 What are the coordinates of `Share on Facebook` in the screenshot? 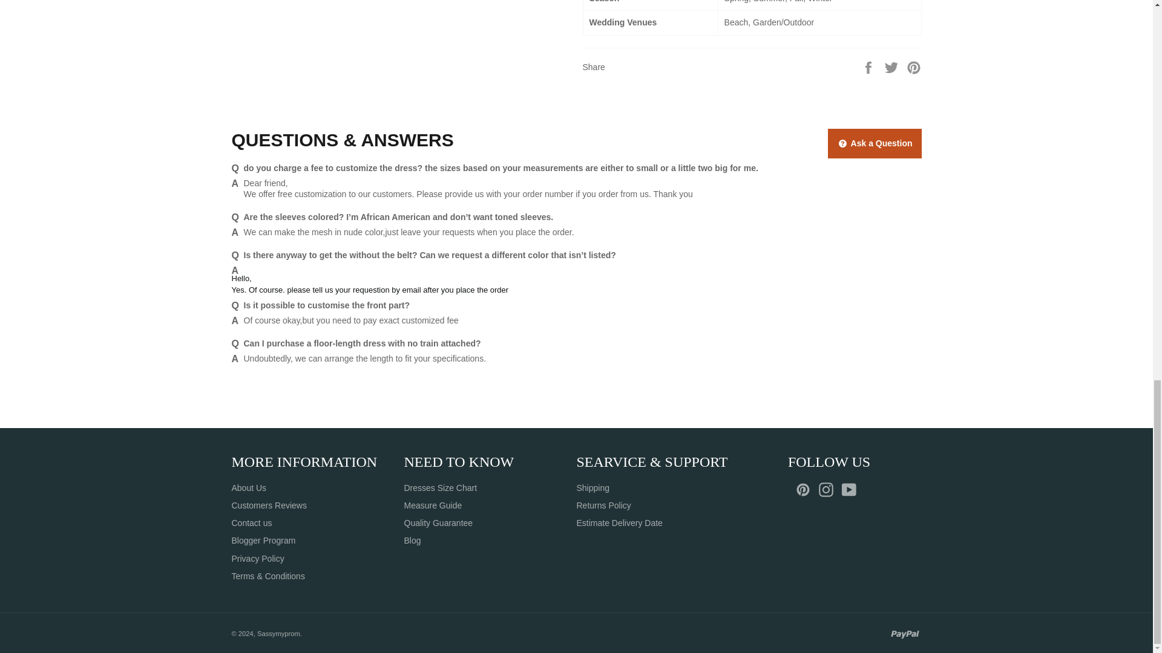 It's located at (869, 66).